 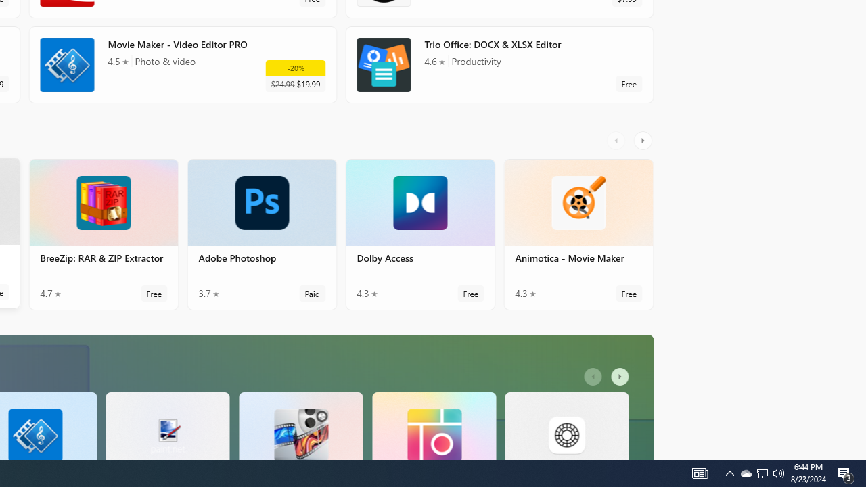 What do you see at coordinates (103, 308) in the screenshot?
I see `Files App. Average rating of 4.2 out of five stars. $8.99  ` at bounding box center [103, 308].